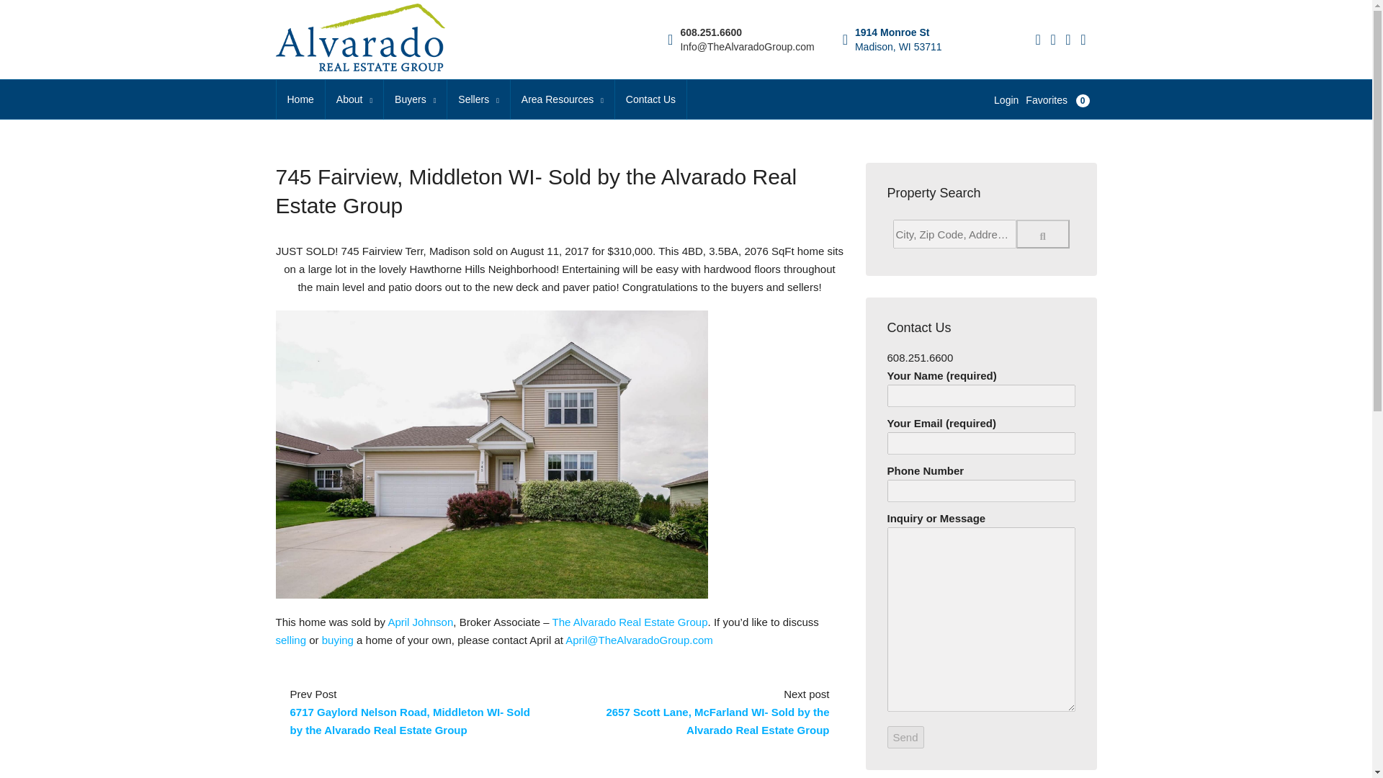 This screenshot has height=778, width=1383. What do you see at coordinates (301, 99) in the screenshot?
I see `Home` at bounding box center [301, 99].